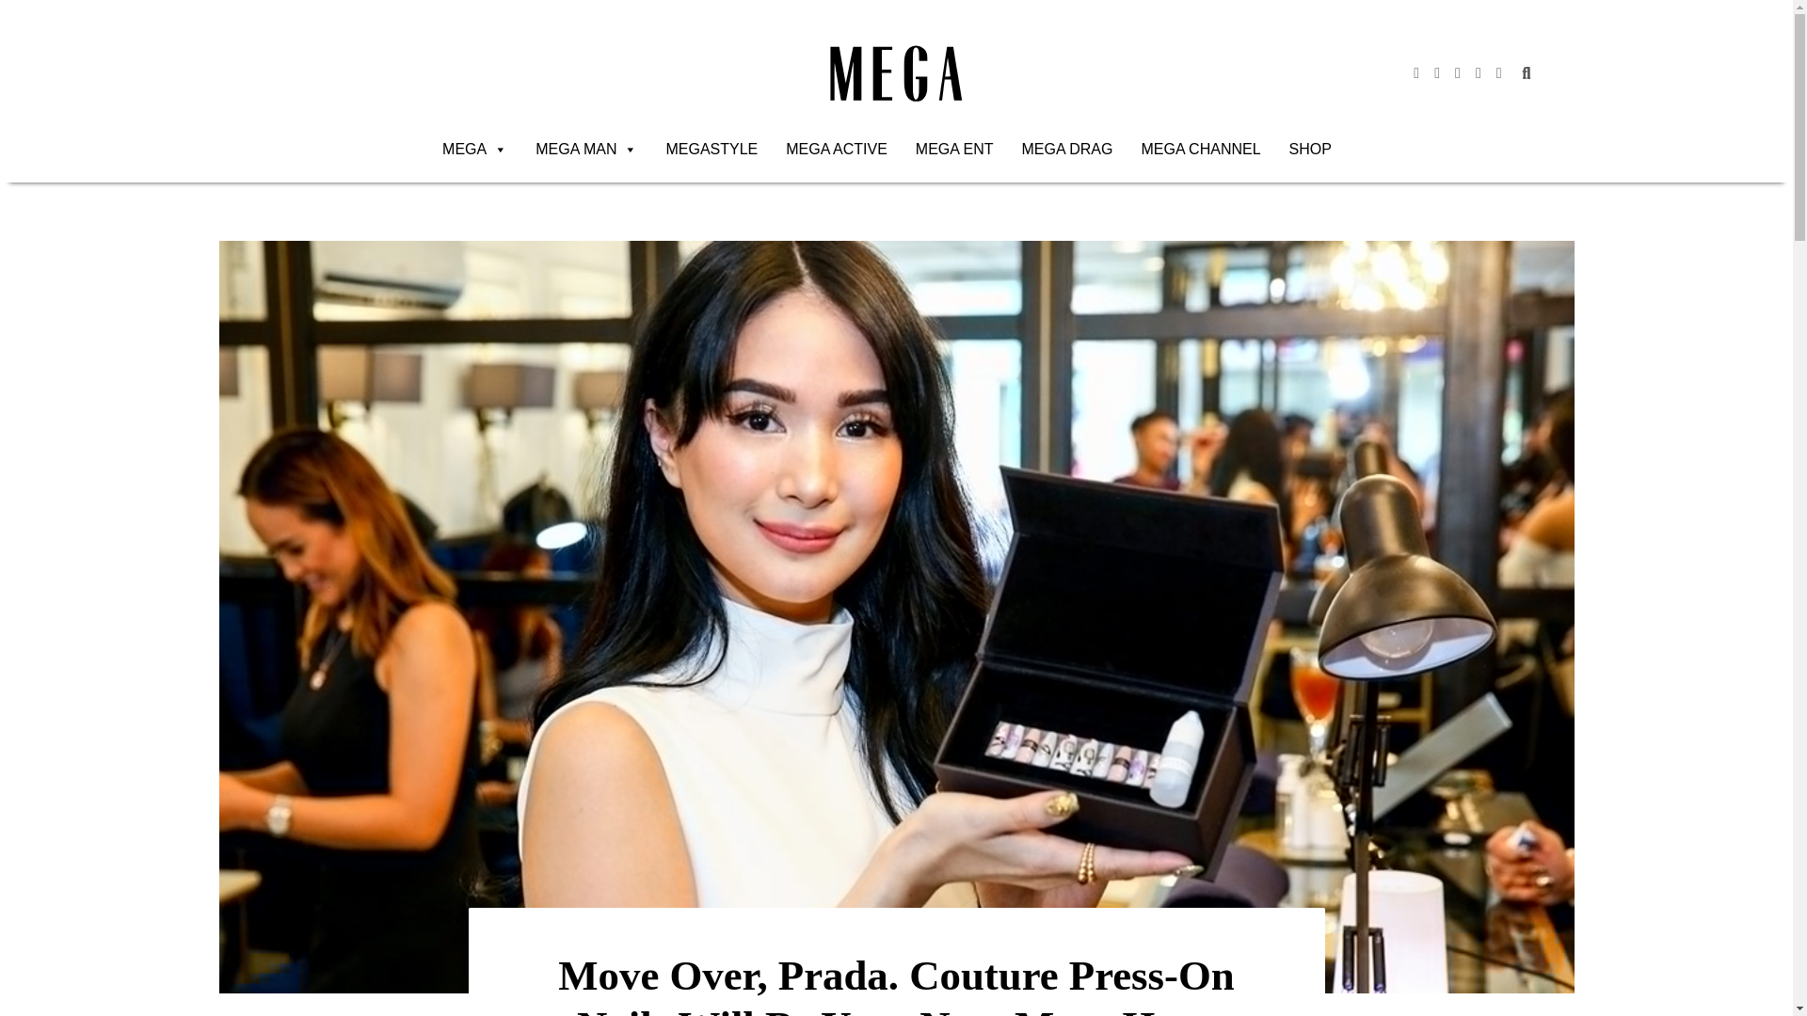 The image size is (1807, 1016). Describe the element at coordinates (1201, 150) in the screenshot. I see `MEGA CHANNEL` at that location.